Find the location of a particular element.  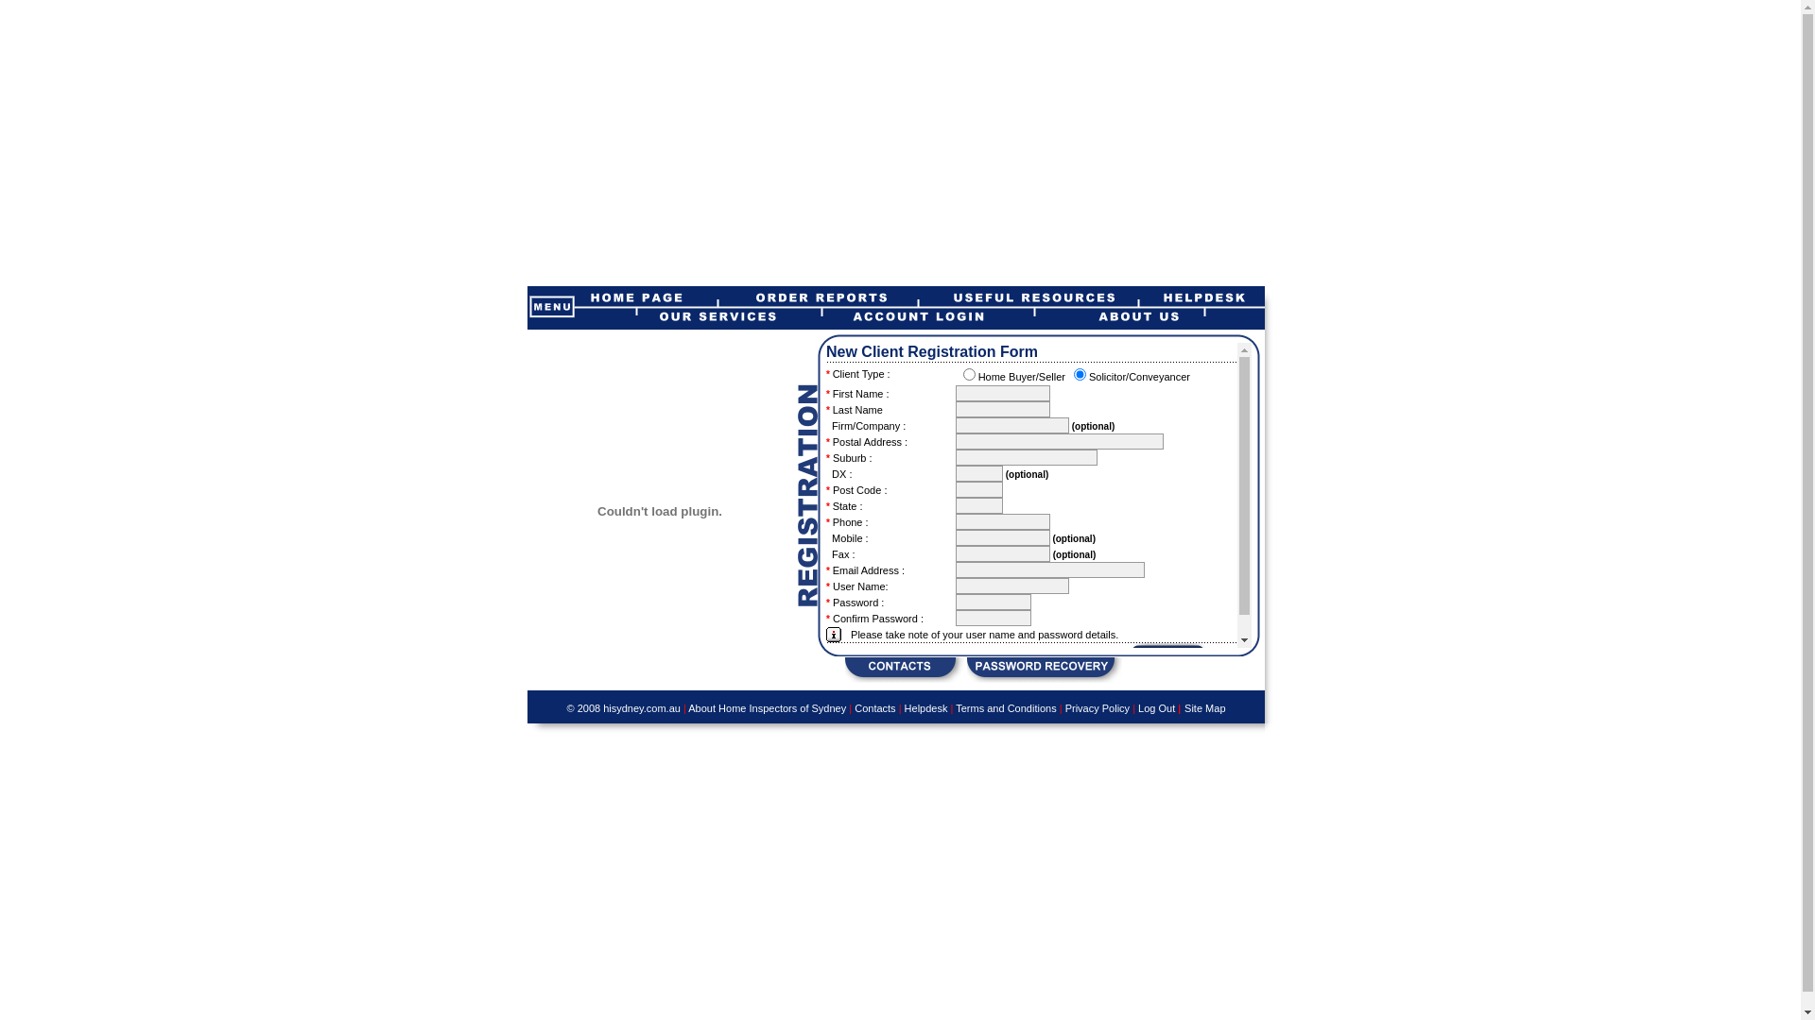

Contacts is located at coordinates (875, 708).